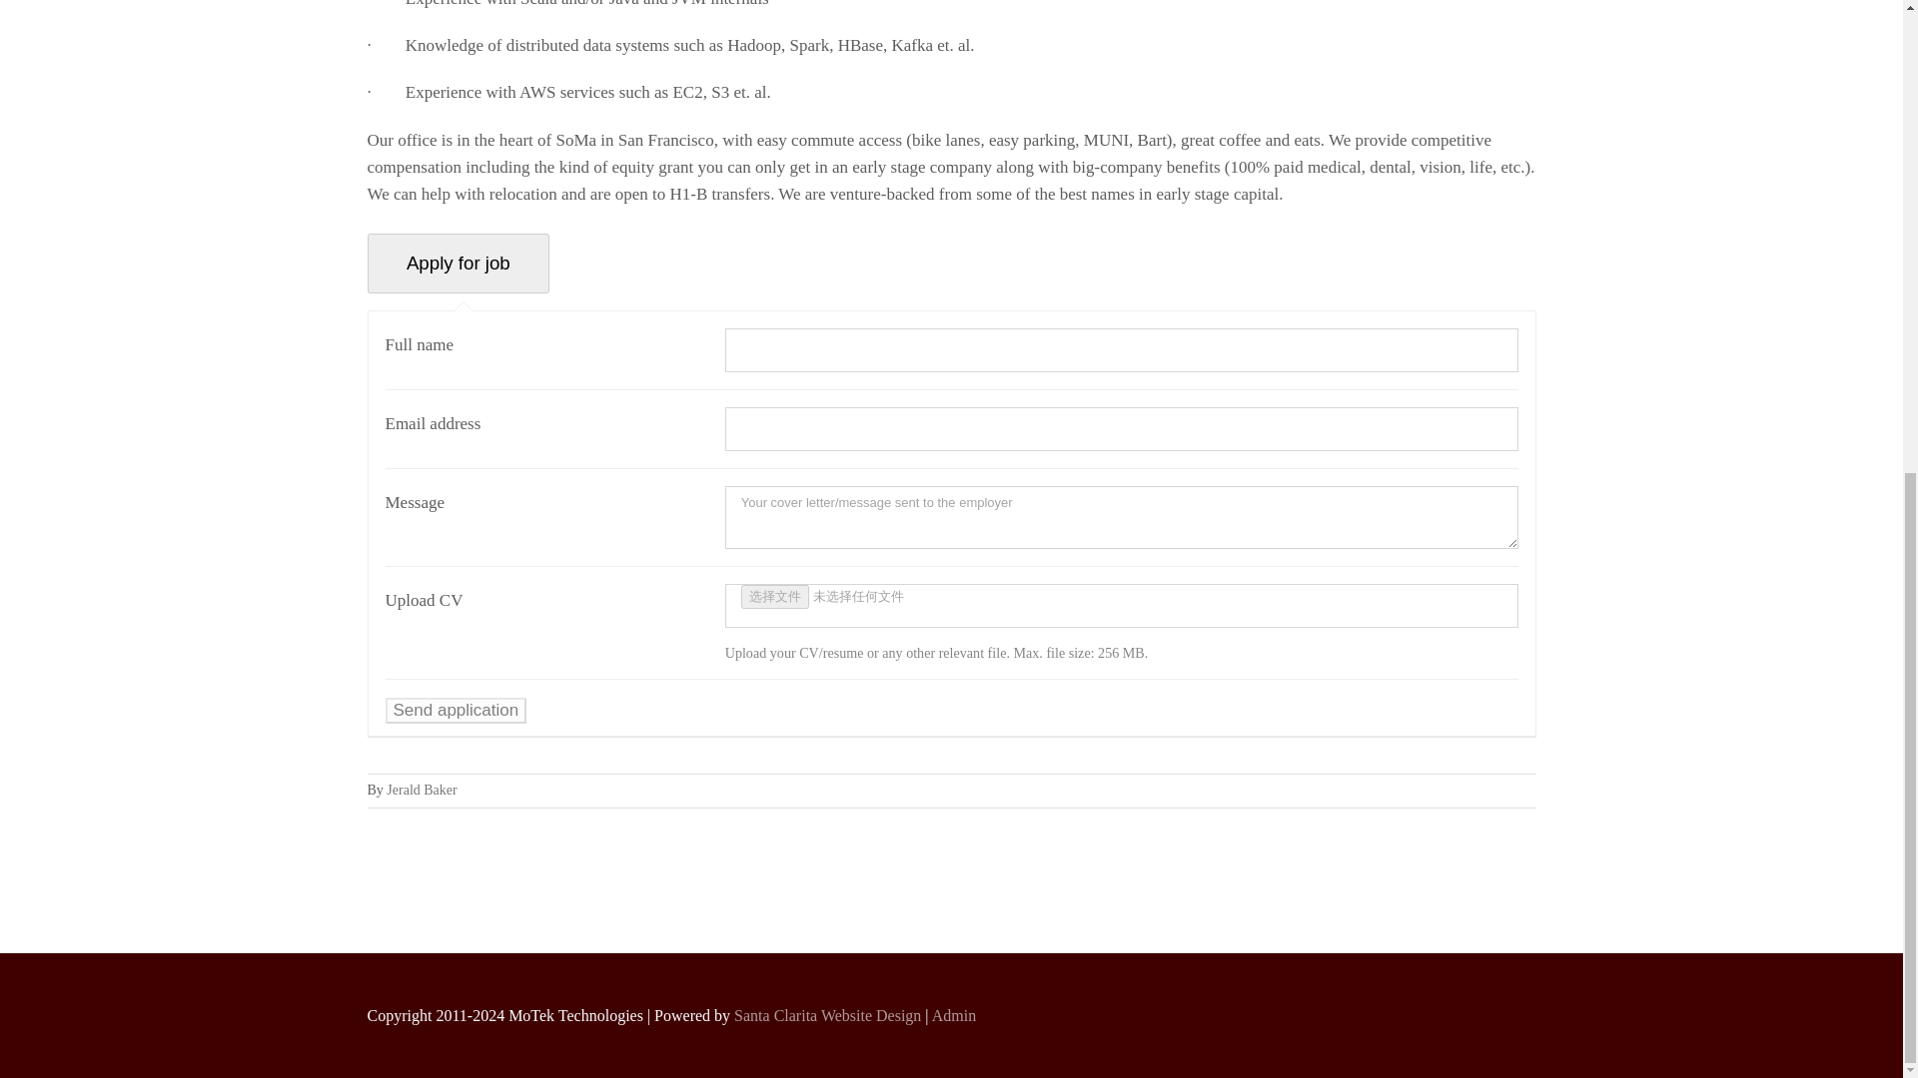 This screenshot has height=1078, width=1918. Describe the element at coordinates (460, 264) in the screenshot. I see `Apply for job` at that location.